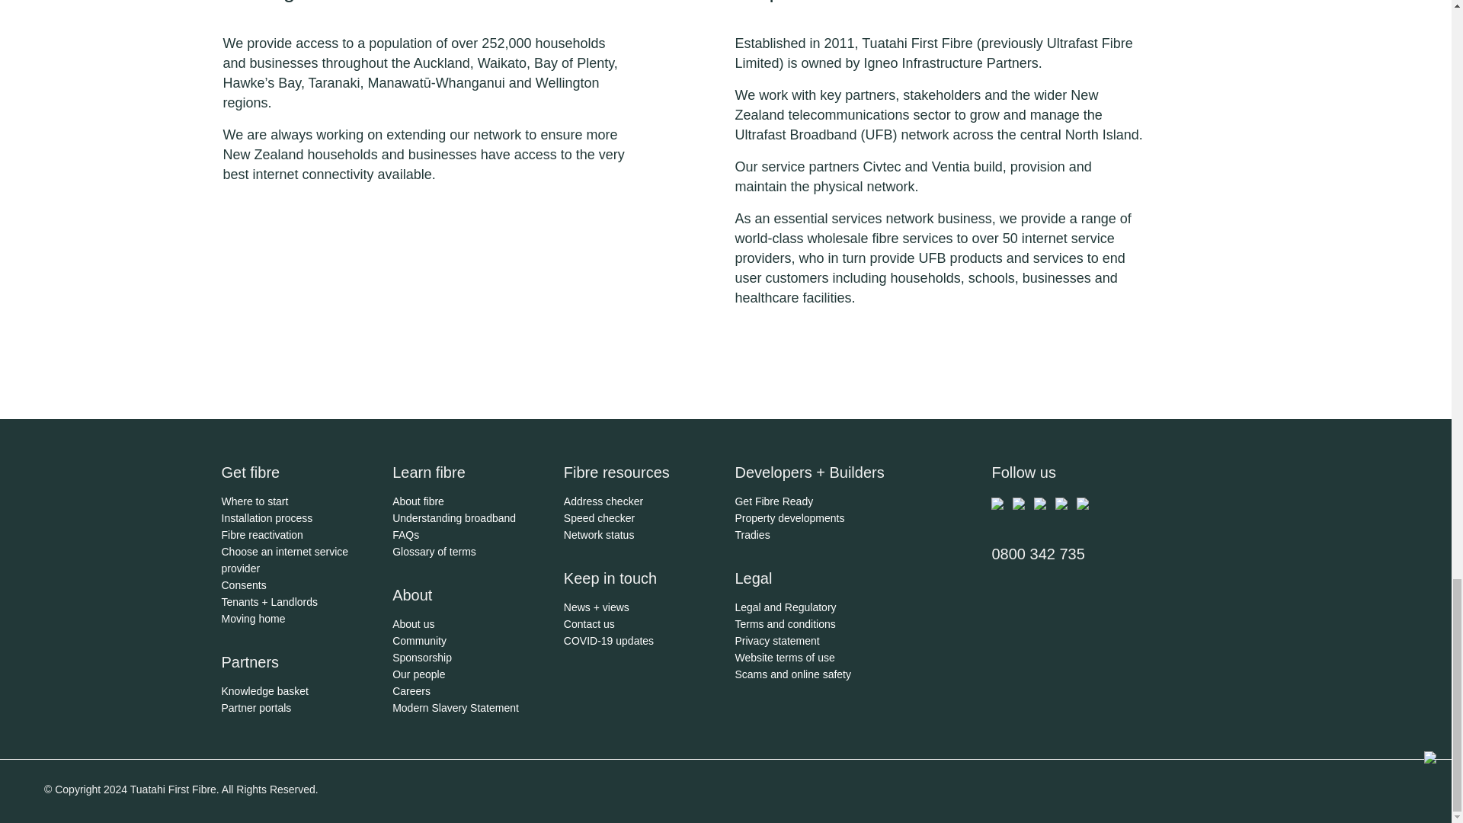  I want to click on Understanding broadband, so click(454, 517).